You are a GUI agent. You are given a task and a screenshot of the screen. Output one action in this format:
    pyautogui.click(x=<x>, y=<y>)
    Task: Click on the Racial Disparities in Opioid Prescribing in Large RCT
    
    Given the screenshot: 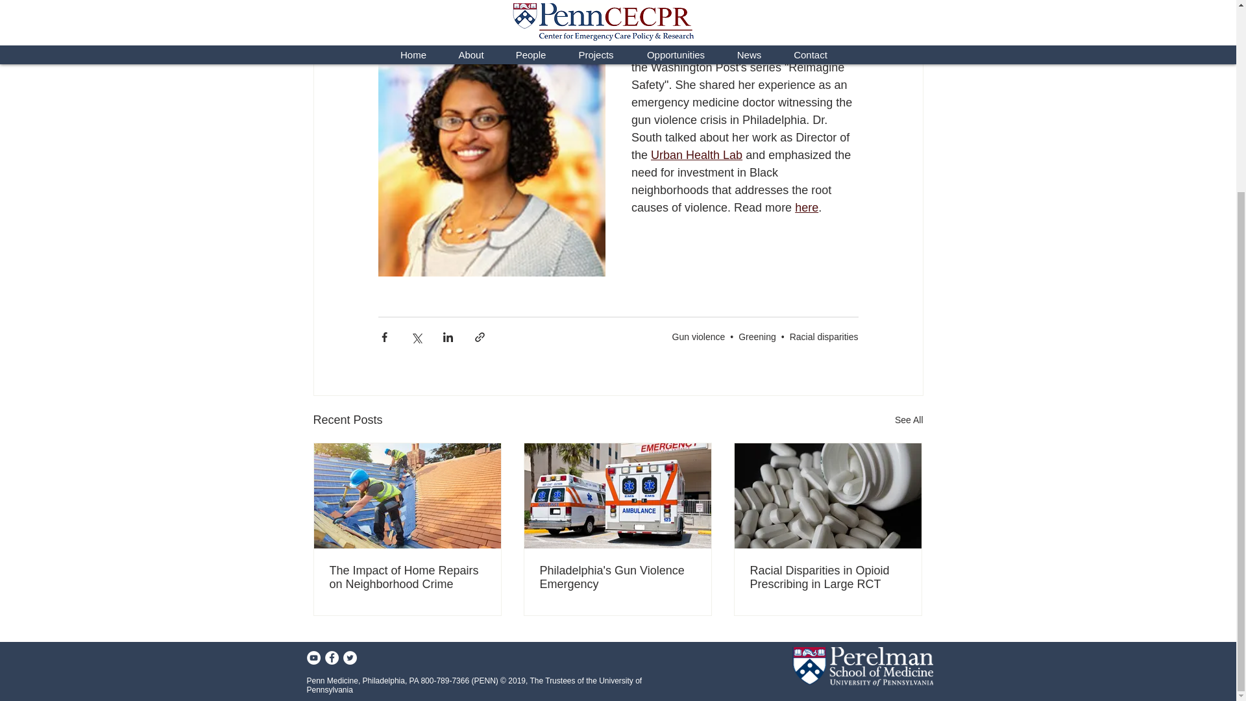 What is the action you would take?
    pyautogui.click(x=827, y=578)
    